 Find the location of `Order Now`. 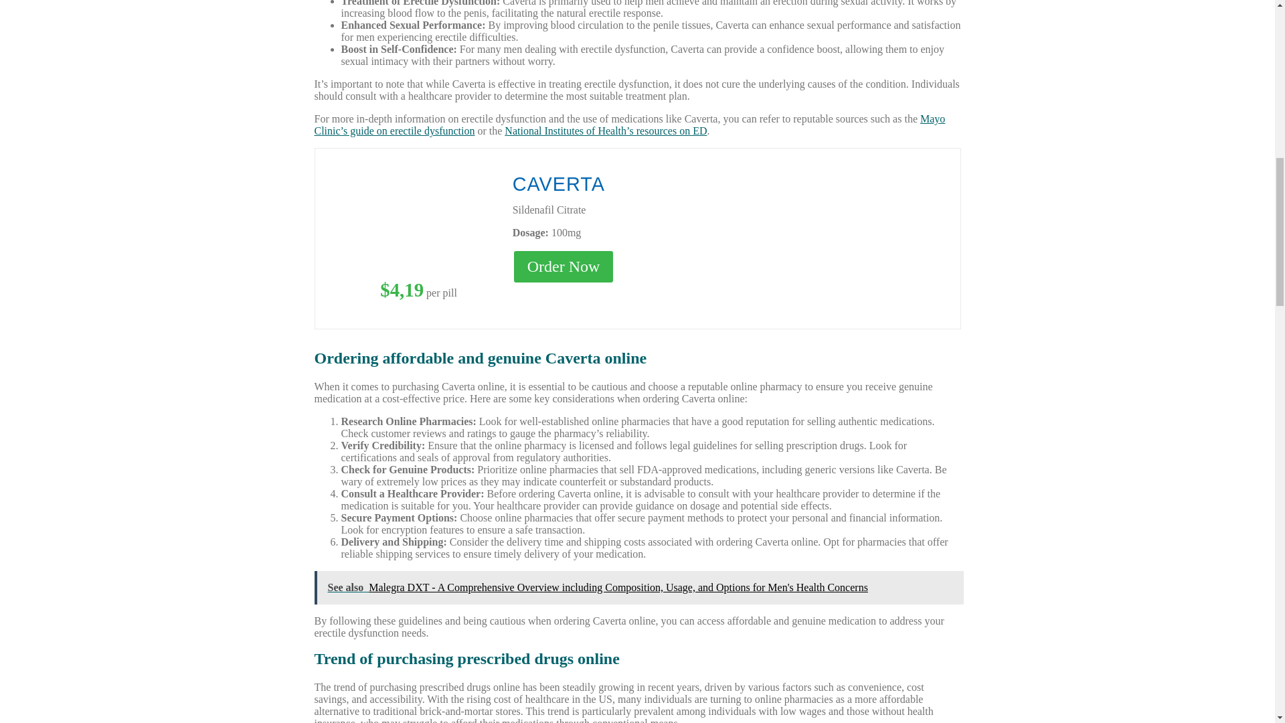

Order Now is located at coordinates (564, 266).